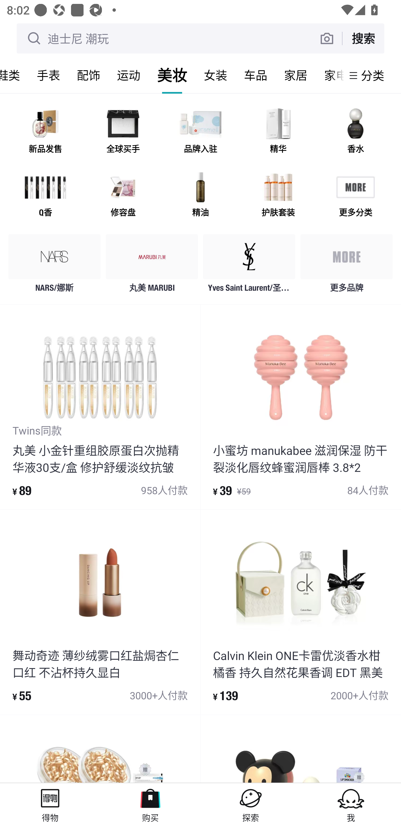 The width and height of the screenshot is (401, 825). What do you see at coordinates (278, 132) in the screenshot?
I see `精华` at bounding box center [278, 132].